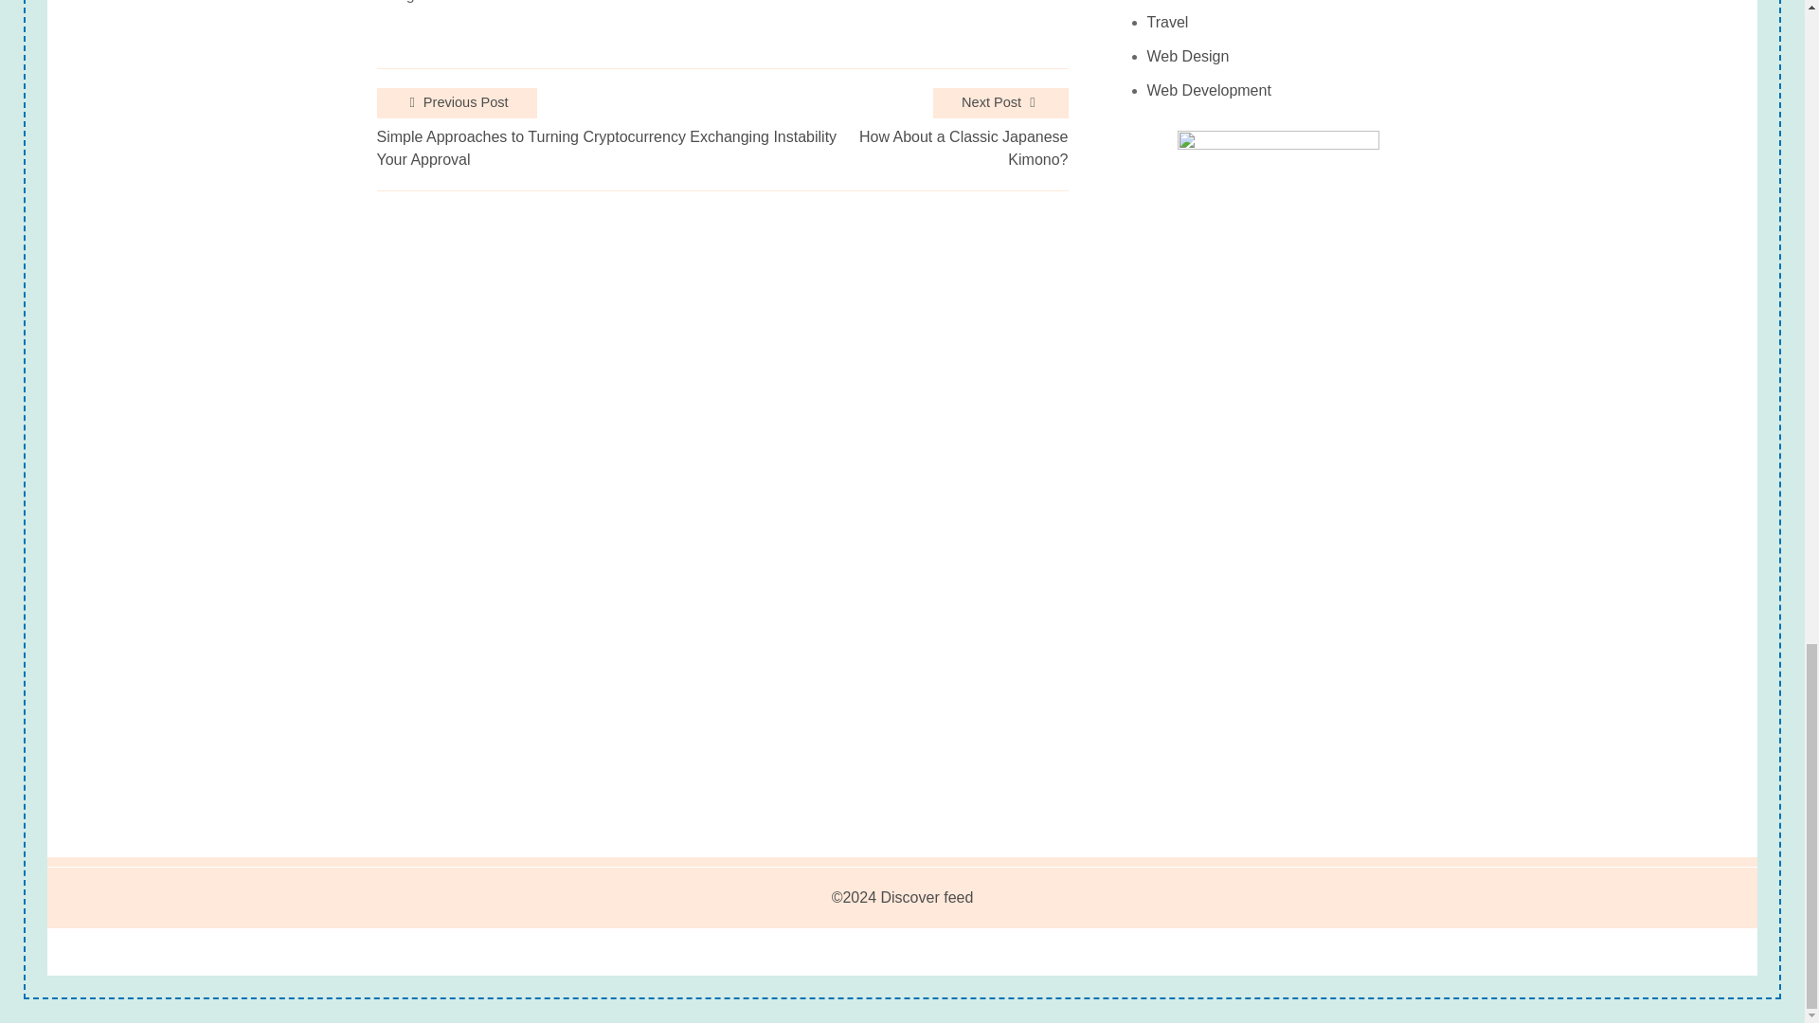 The width and height of the screenshot is (1819, 1023). What do you see at coordinates (457, 102) in the screenshot?
I see `Previous Post` at bounding box center [457, 102].